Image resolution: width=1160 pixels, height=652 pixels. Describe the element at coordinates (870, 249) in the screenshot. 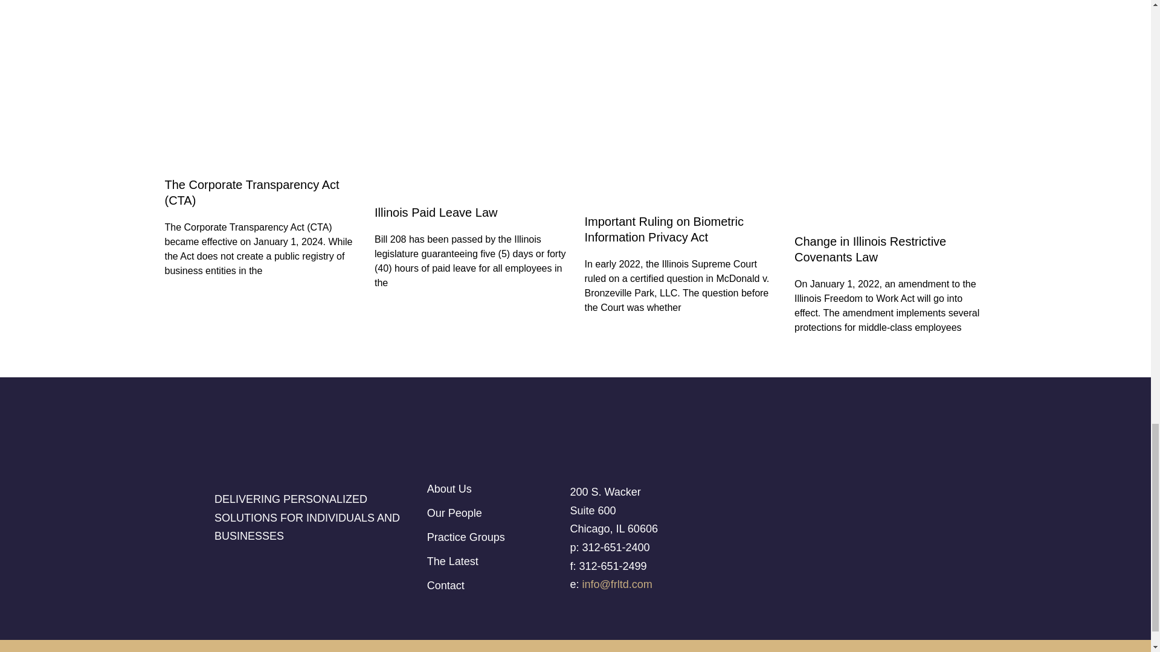

I see `Change in Illinois Restrictive Covenants Law` at that location.